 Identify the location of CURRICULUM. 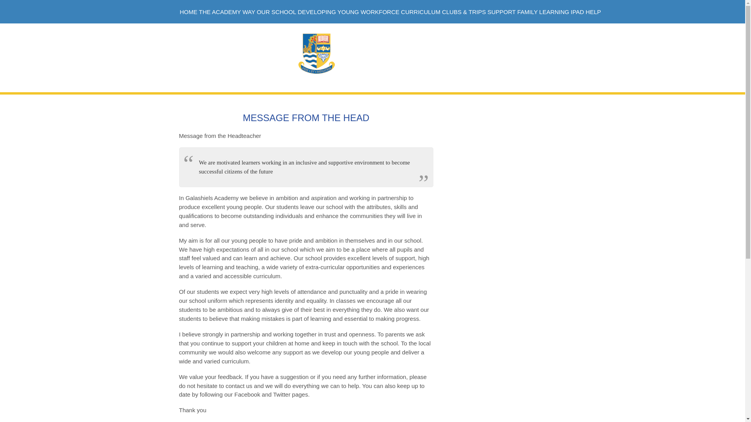
(420, 12).